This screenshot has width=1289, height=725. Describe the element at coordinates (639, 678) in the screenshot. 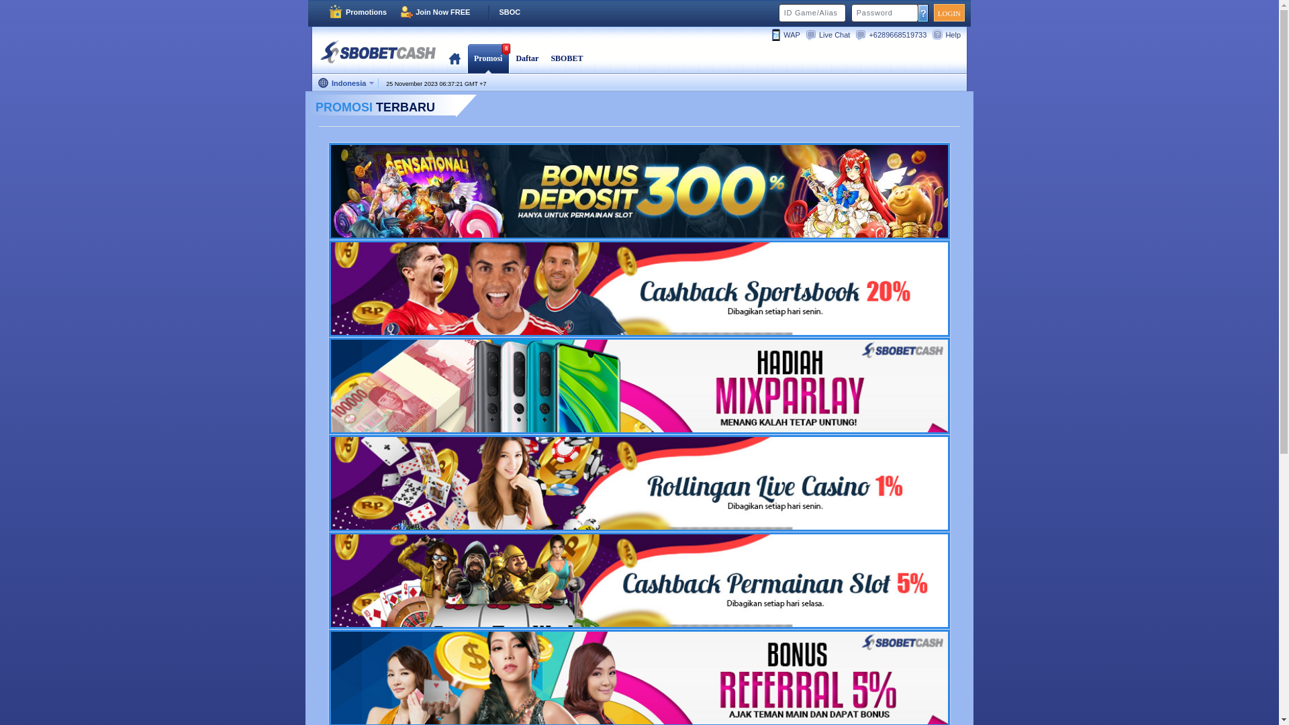

I see `Bonus Referral SBOBETCASH` at that location.